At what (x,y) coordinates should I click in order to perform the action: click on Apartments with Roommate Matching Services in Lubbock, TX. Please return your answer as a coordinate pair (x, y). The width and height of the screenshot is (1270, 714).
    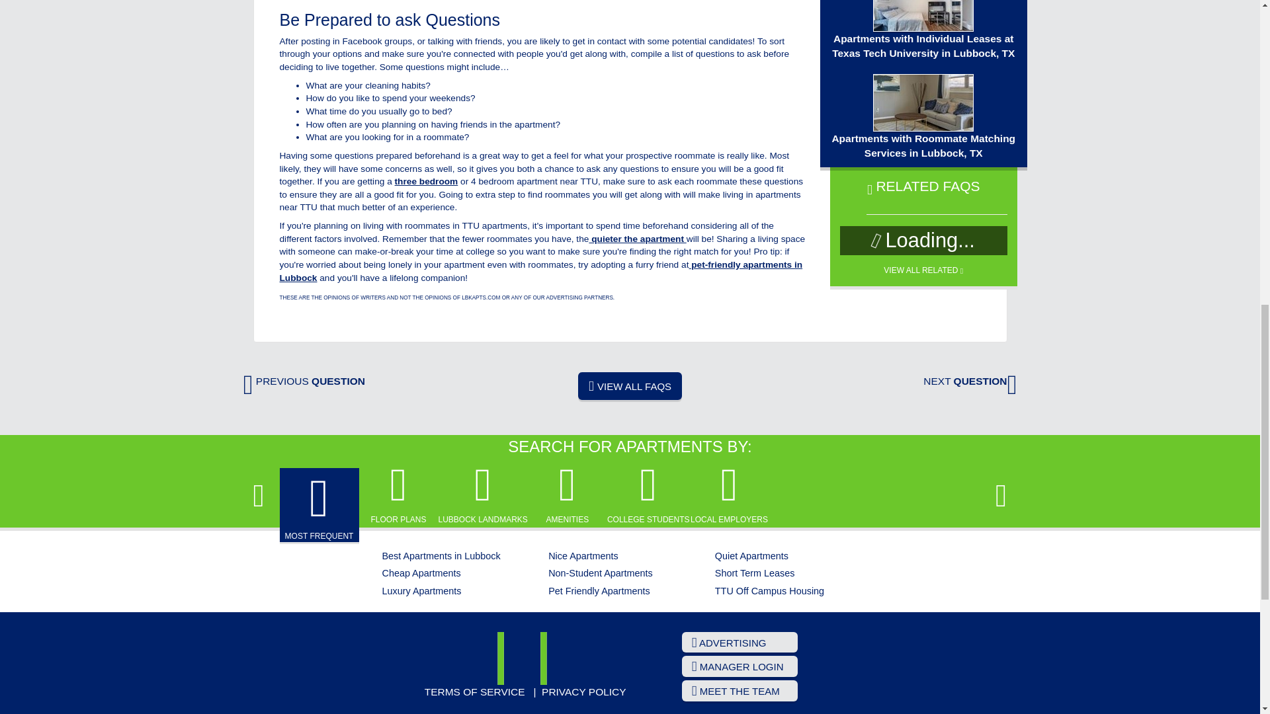
    Looking at the image, I should click on (923, 116).